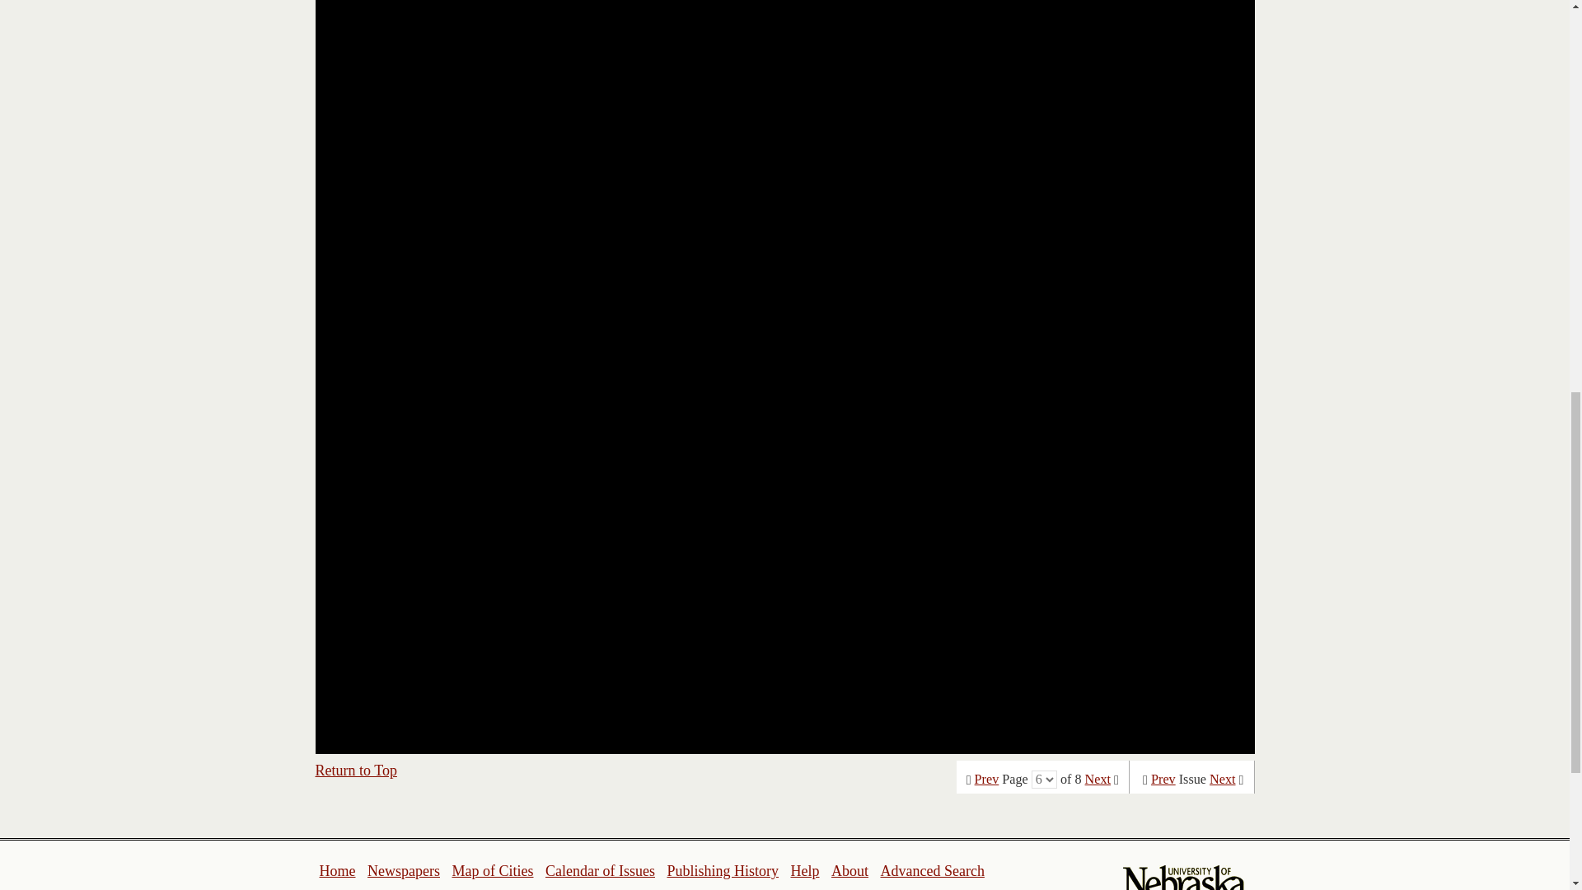 This screenshot has width=1582, height=890. Describe the element at coordinates (931, 870) in the screenshot. I see `Advanced Search` at that location.